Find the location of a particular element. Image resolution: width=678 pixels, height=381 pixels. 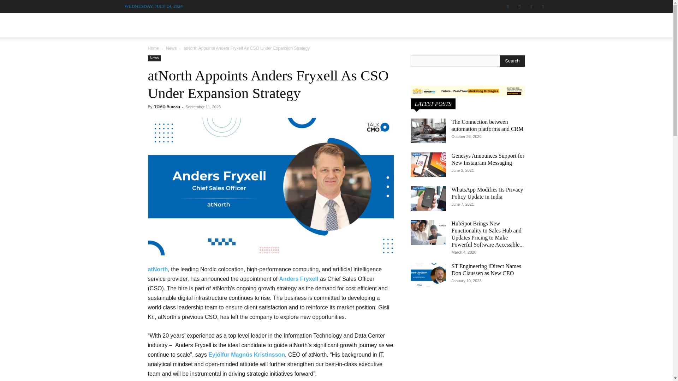

INTERVIEWS is located at coordinates (281, 25).